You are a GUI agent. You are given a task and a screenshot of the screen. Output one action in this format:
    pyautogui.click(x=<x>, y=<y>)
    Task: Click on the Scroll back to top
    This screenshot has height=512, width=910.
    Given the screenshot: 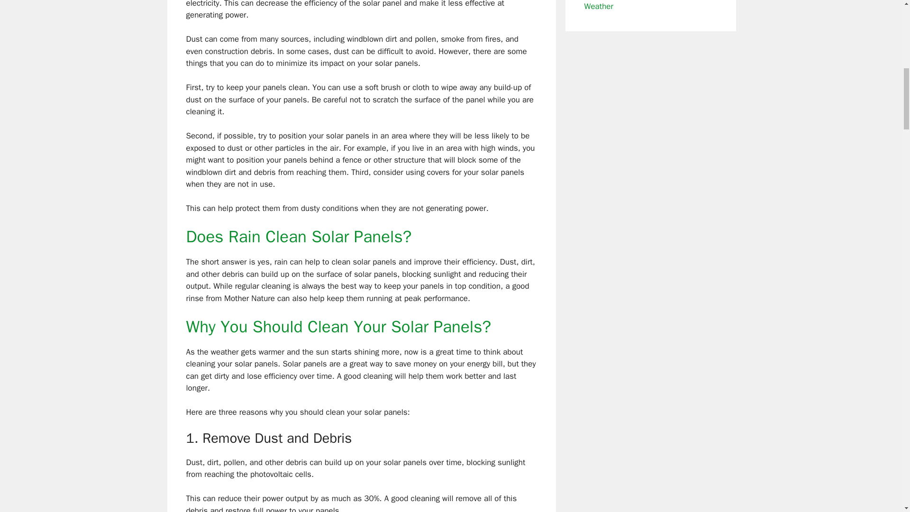 What is the action you would take?
    pyautogui.click(x=879, y=450)
    